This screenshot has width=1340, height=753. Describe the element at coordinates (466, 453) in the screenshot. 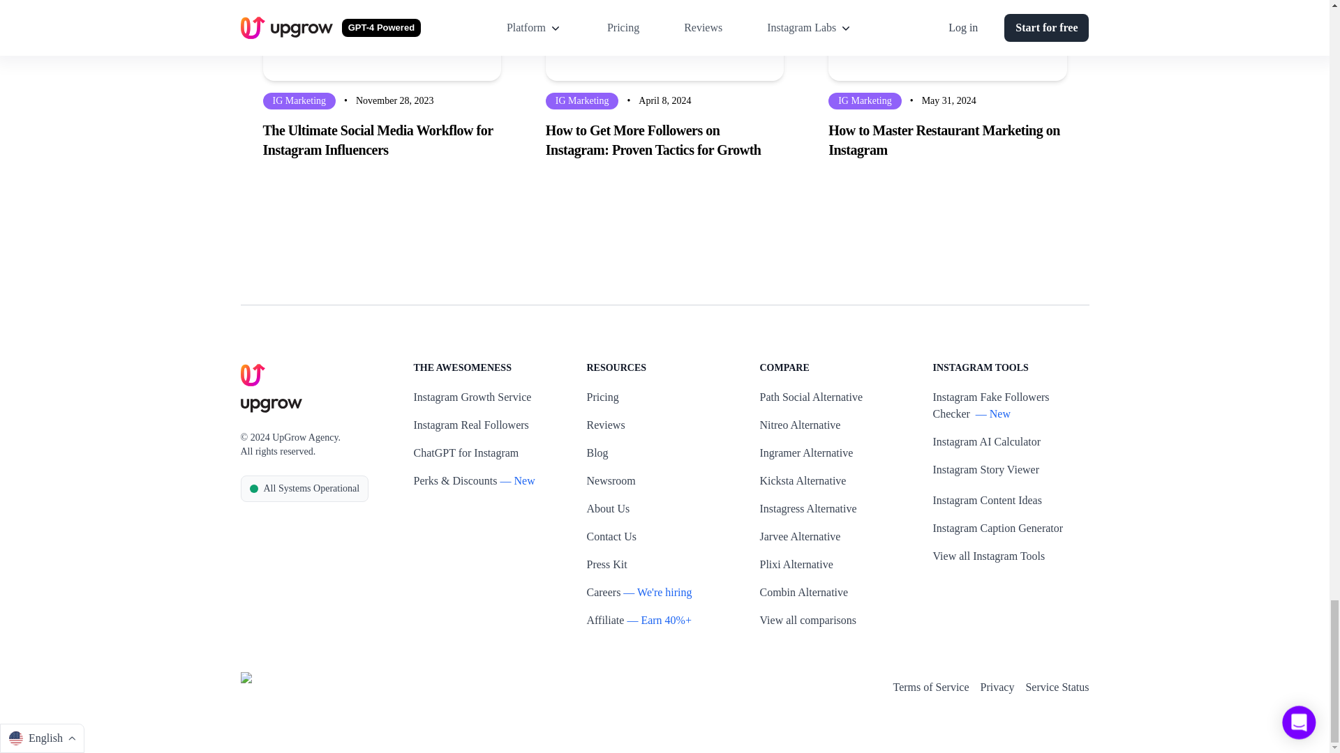

I see `ChatGPT for Instagram` at that location.